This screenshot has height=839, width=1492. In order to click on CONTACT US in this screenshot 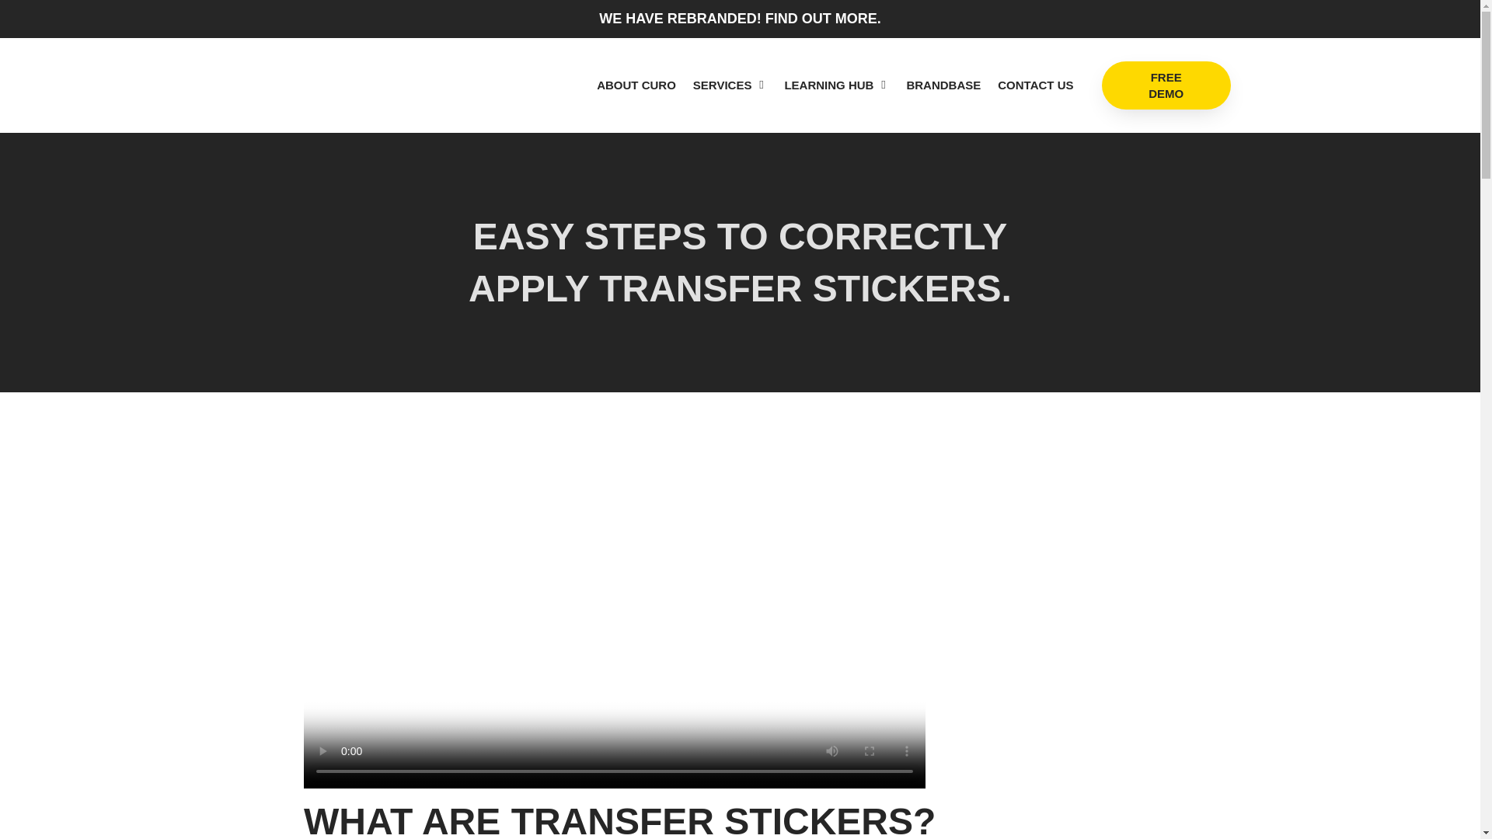, I will do `click(1035, 85)`.